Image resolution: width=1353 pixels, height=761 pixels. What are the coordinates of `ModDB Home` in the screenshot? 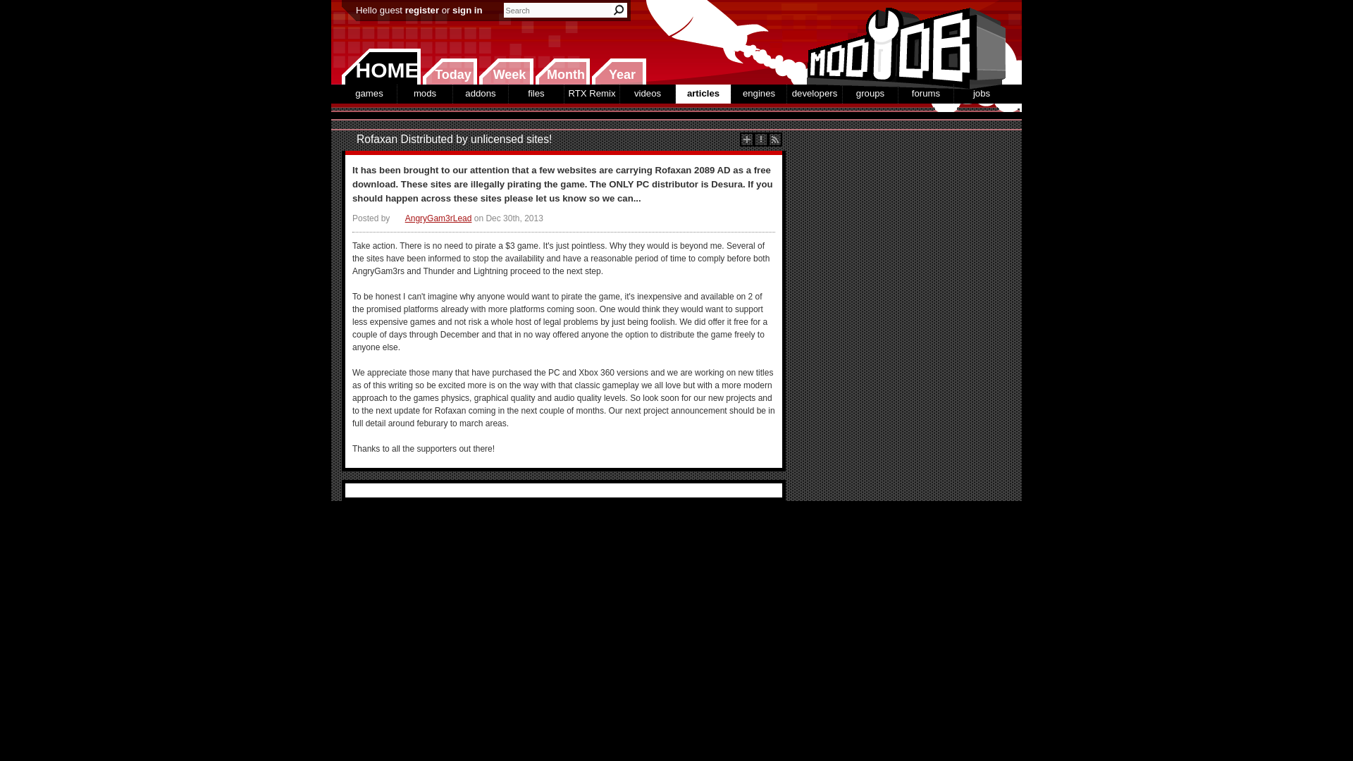 It's located at (902, 42).